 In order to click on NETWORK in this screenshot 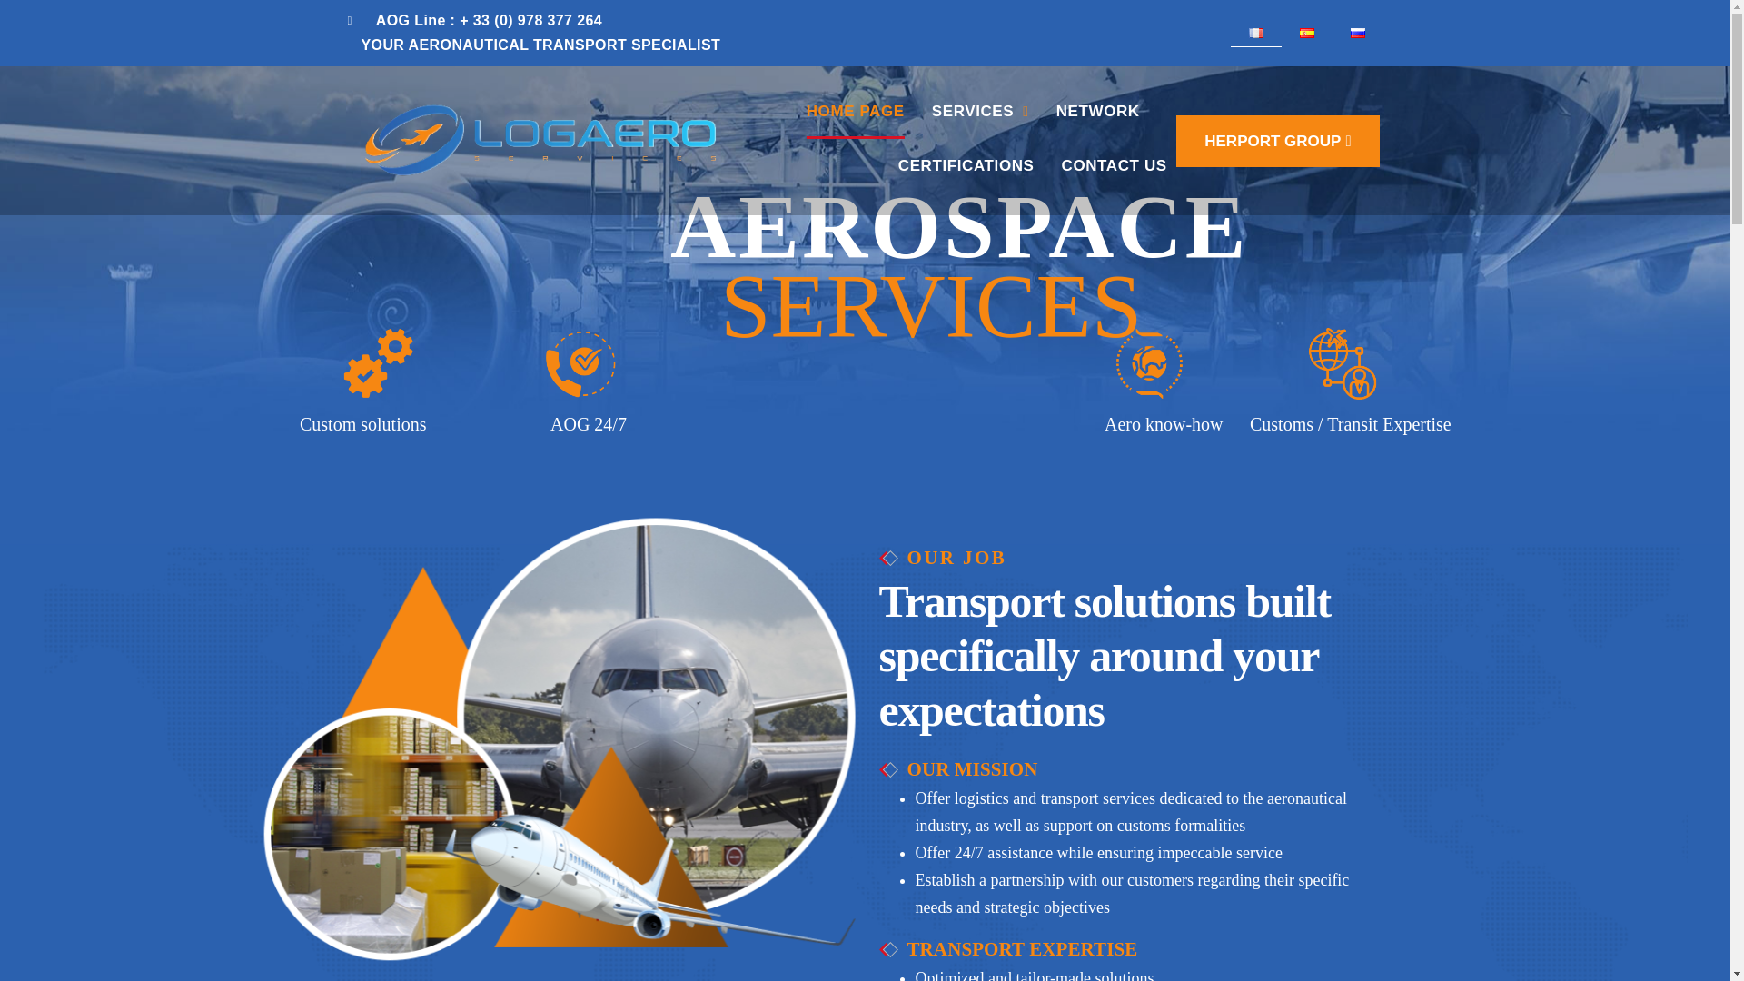, I will do `click(1098, 111)`.